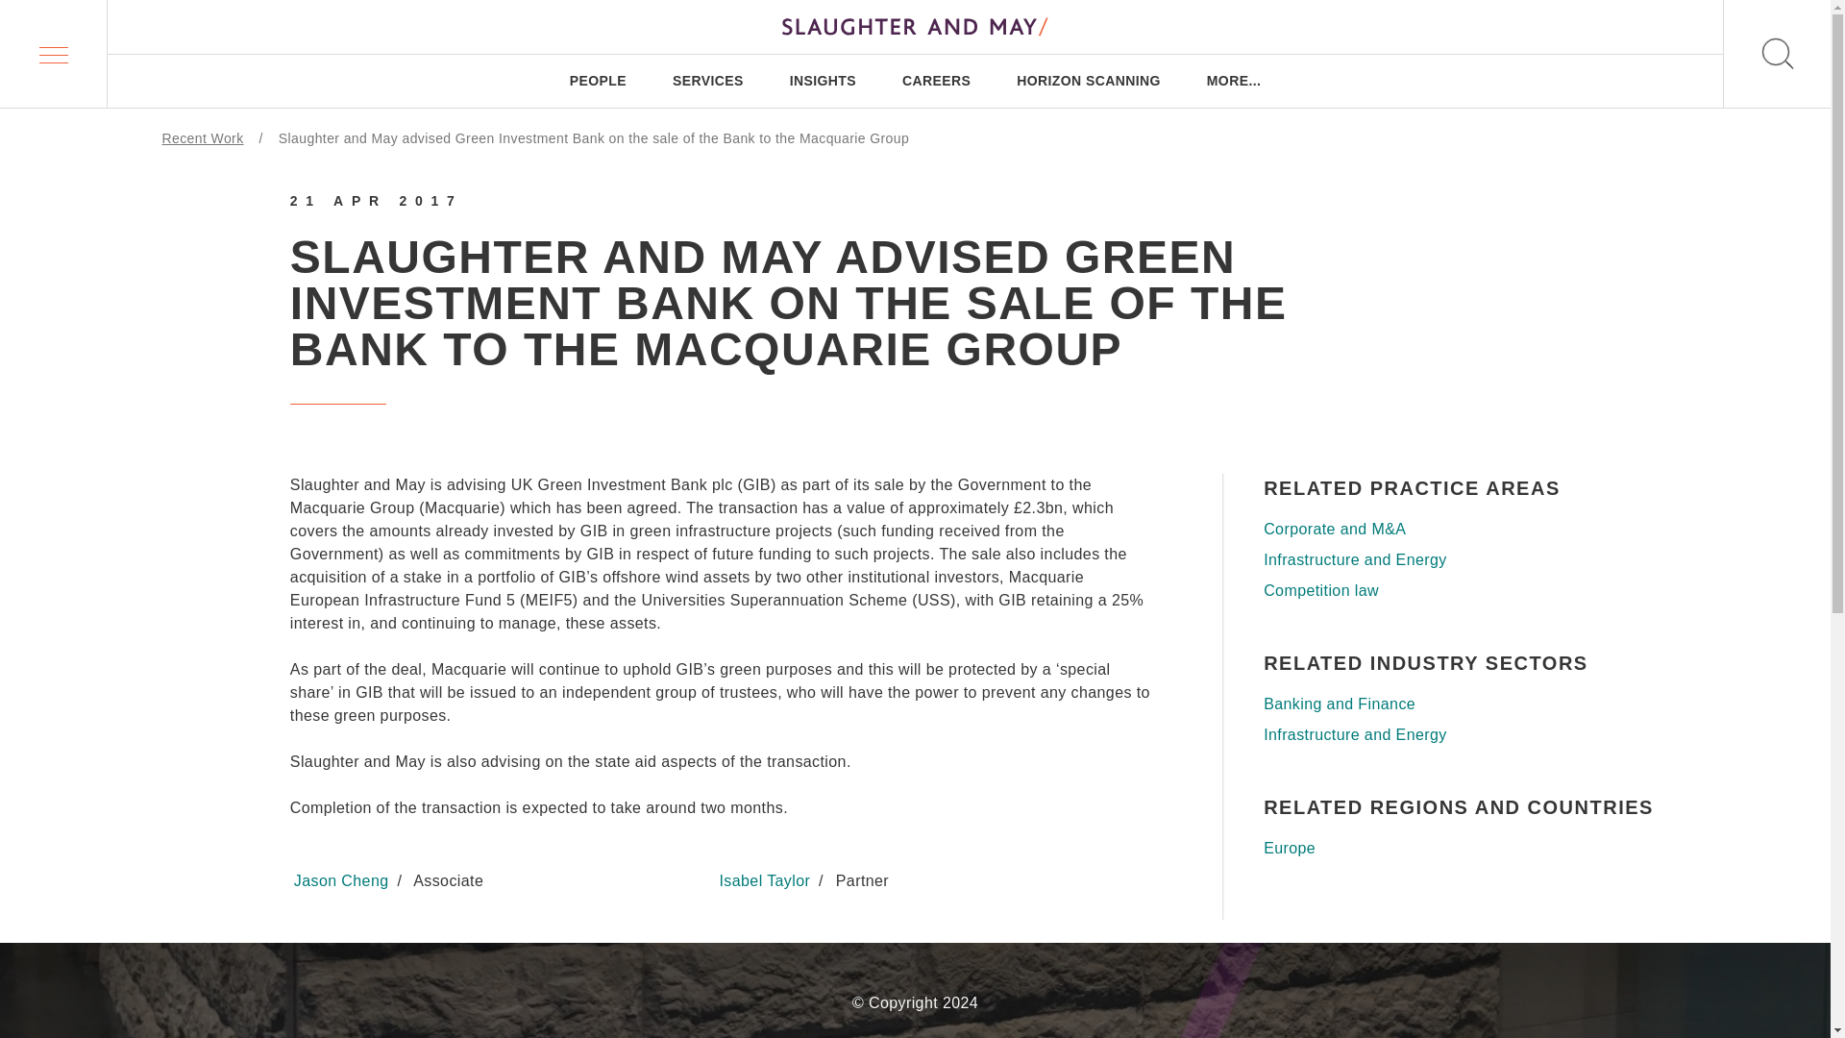  I want to click on CAREERS, so click(936, 81).